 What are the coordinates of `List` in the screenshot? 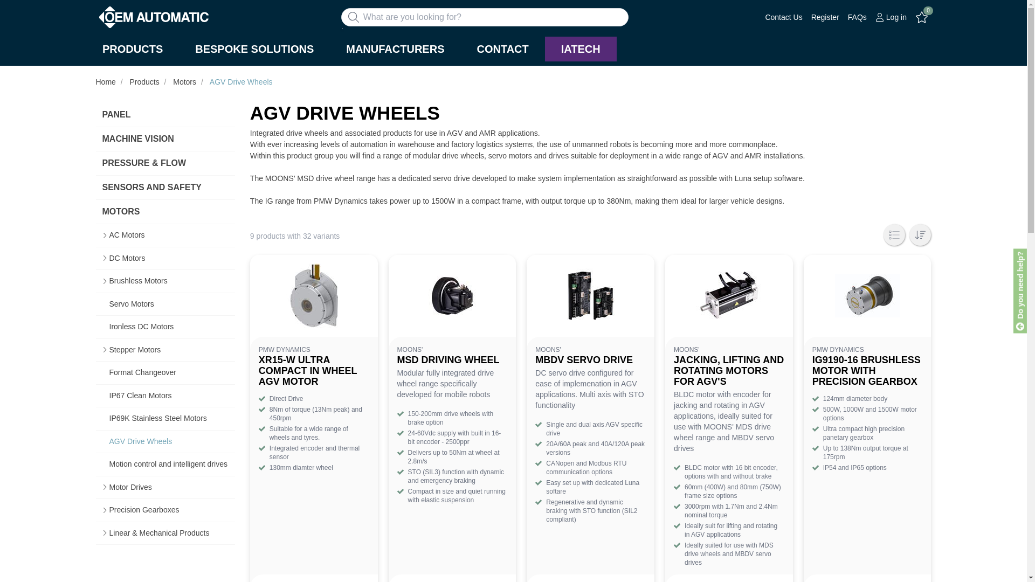 It's located at (894, 234).